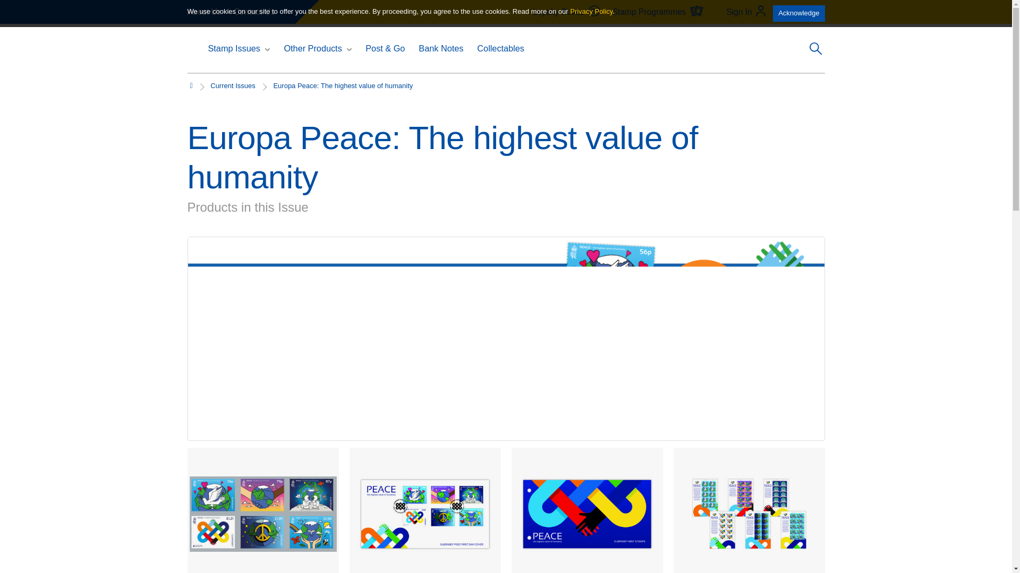  What do you see at coordinates (312, 48) in the screenshot?
I see `Other Products` at bounding box center [312, 48].